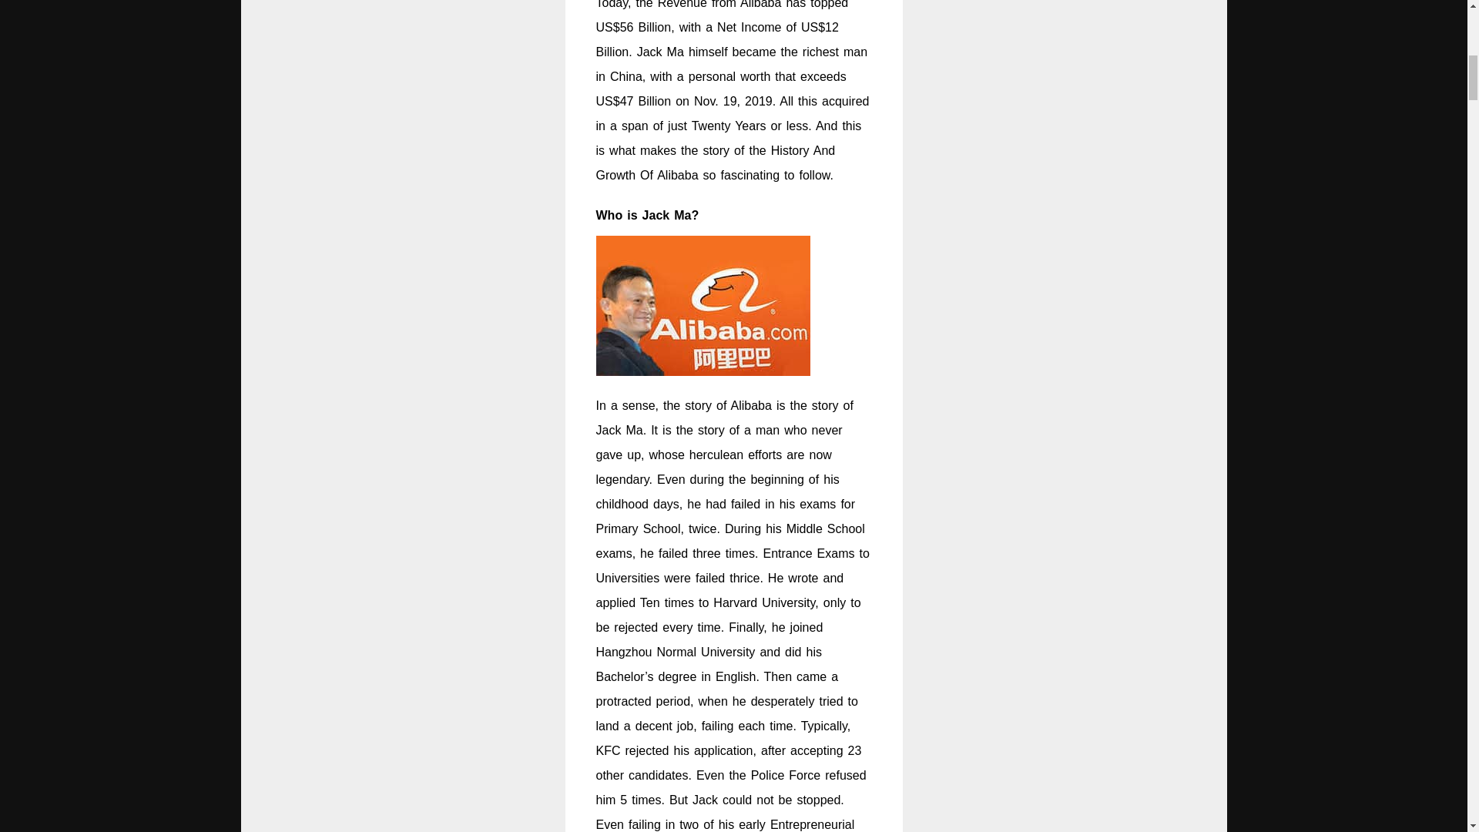  Describe the element at coordinates (1300, 646) in the screenshot. I see `Affiliate Marketing` at that location.